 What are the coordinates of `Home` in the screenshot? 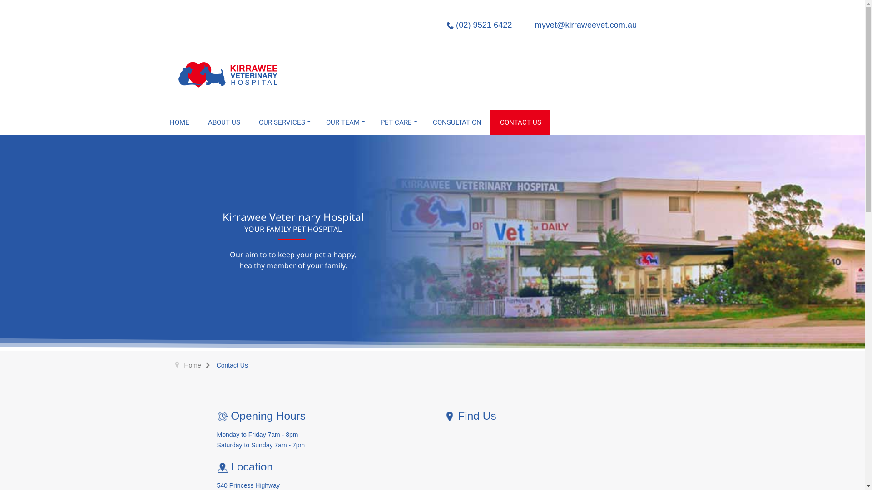 It's located at (199, 365).